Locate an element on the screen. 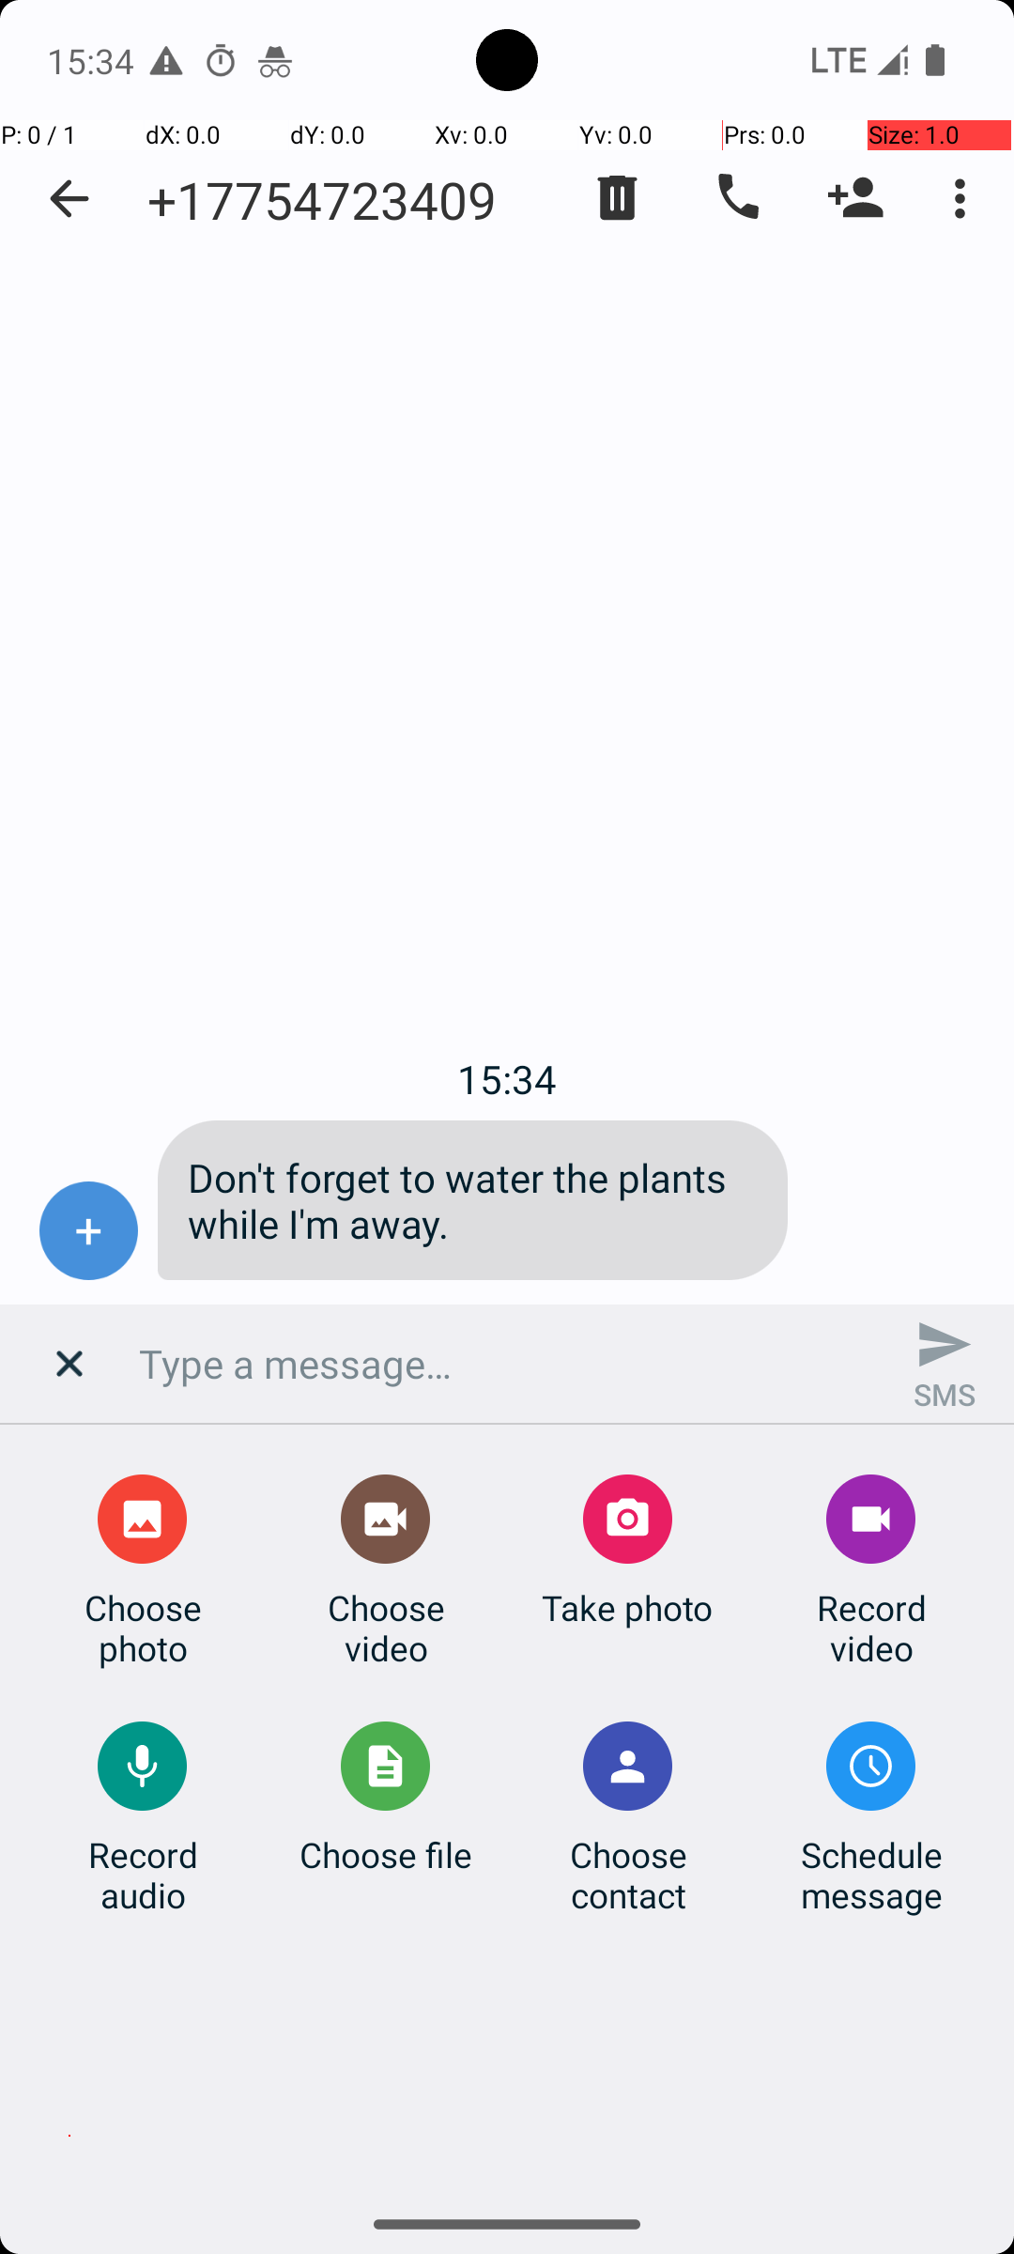  Record video is located at coordinates (871, 1628).